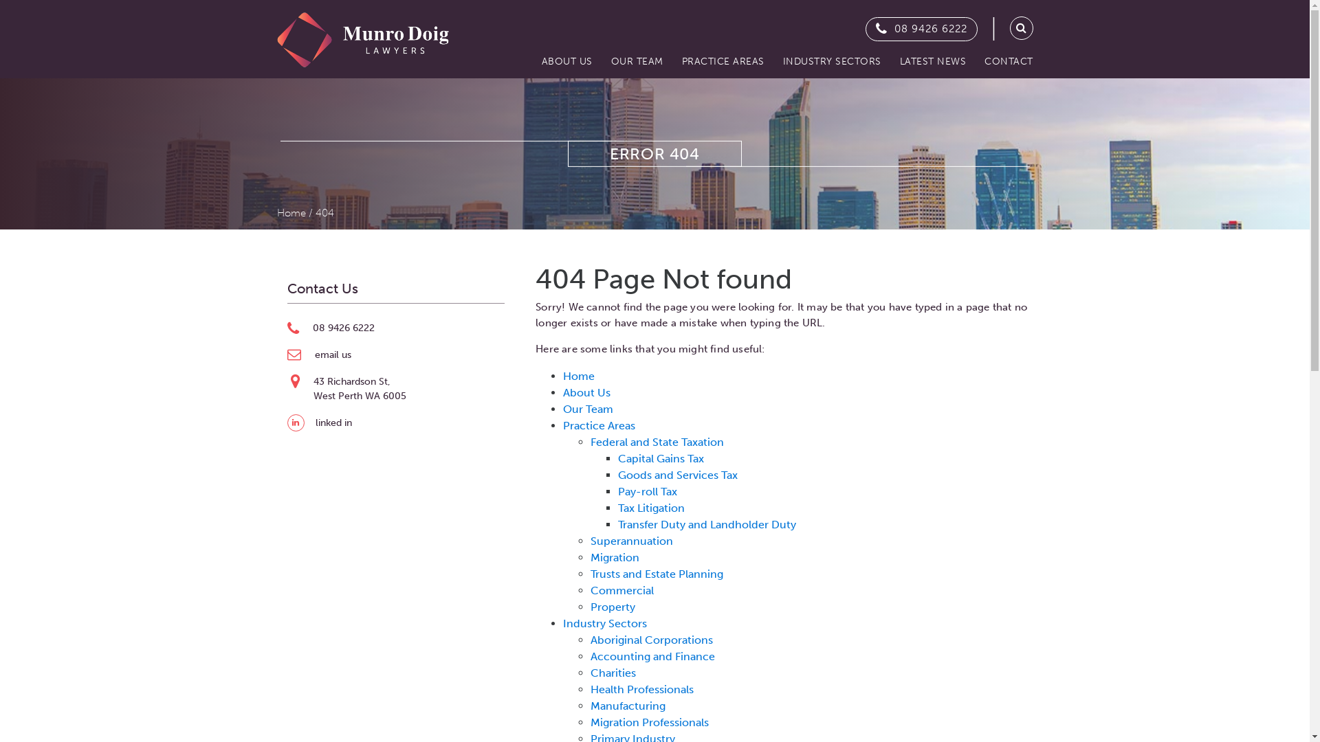 The height and width of the screenshot is (742, 1320). I want to click on Superannuation, so click(632, 541).